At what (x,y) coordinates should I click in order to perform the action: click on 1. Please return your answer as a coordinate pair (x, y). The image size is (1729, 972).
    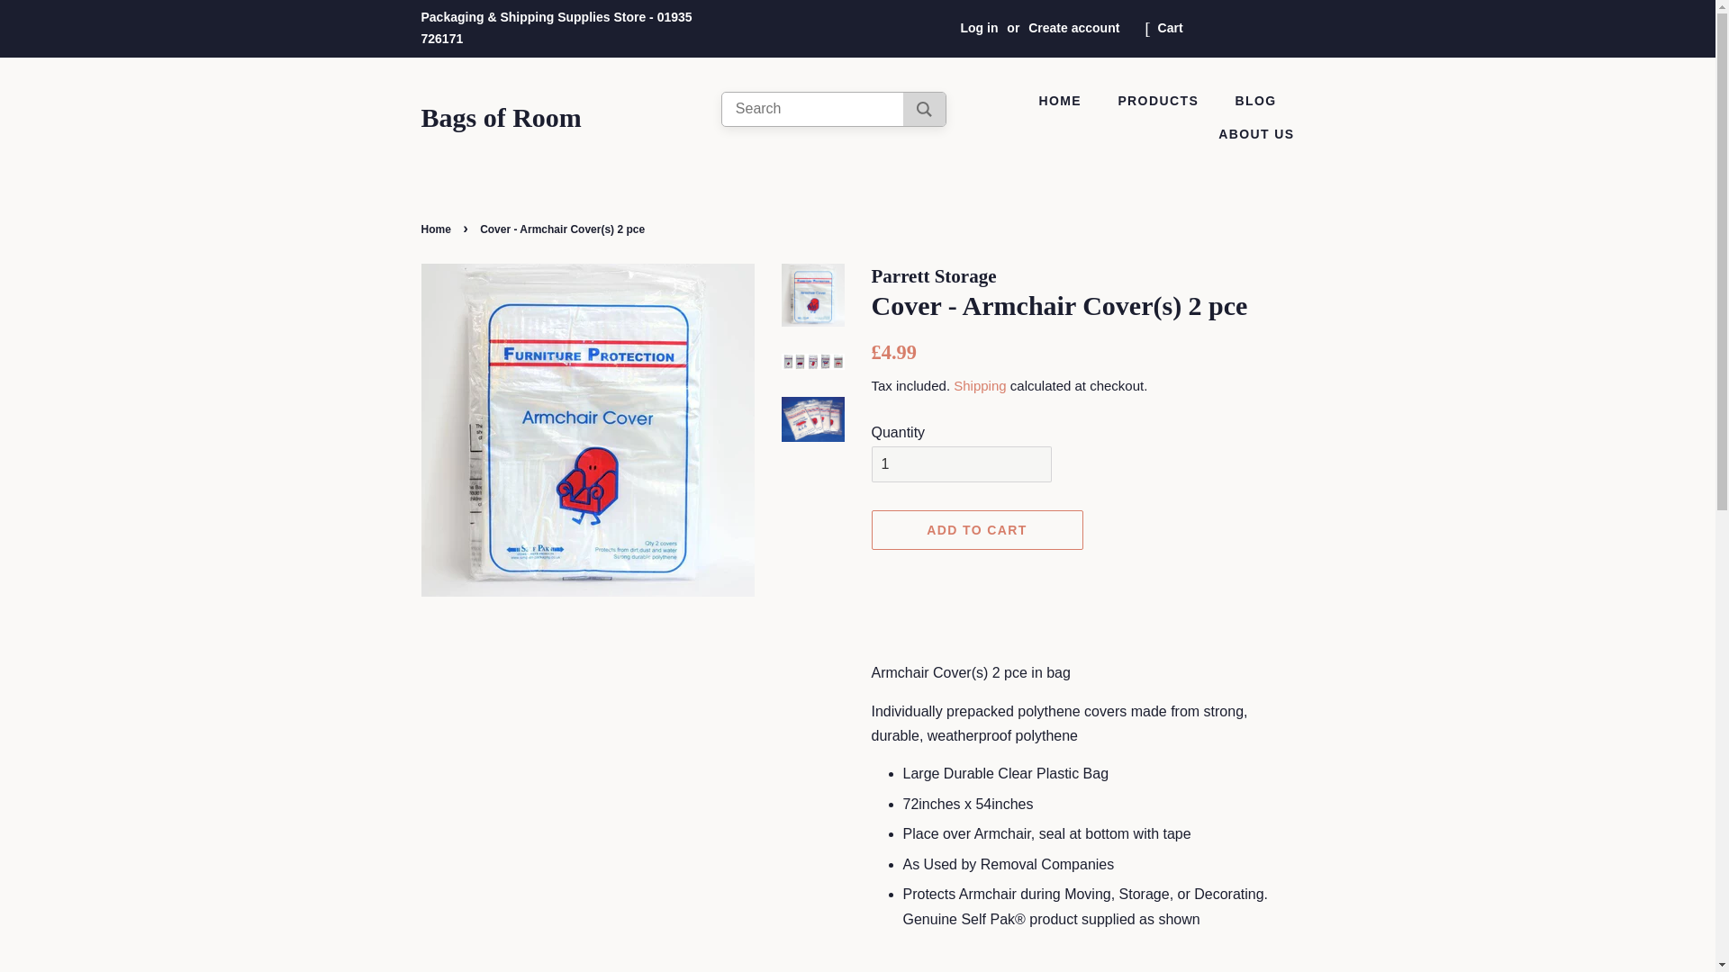
    Looking at the image, I should click on (961, 464).